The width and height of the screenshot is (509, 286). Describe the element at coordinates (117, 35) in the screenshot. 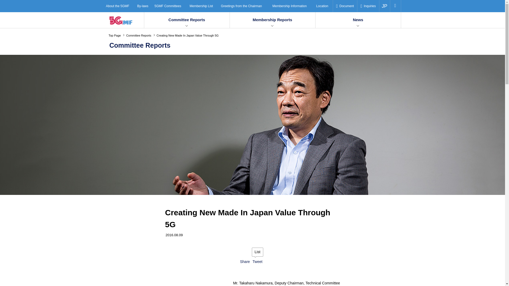

I see `Top Page` at that location.